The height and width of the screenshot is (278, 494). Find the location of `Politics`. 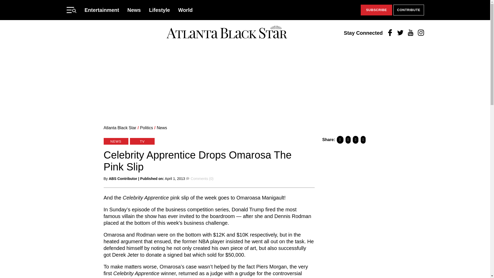

Politics is located at coordinates (146, 128).